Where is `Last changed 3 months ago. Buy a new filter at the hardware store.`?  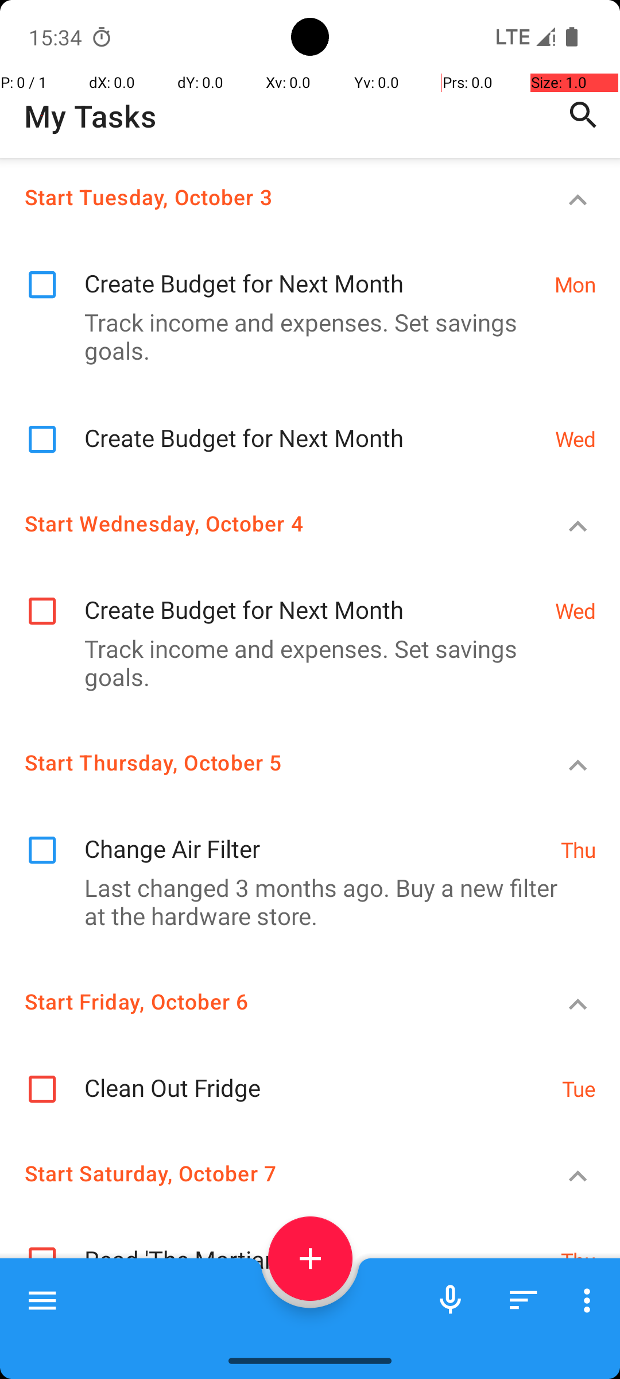
Last changed 3 months ago. Buy a new filter at the hardware store. is located at coordinates (304, 902).